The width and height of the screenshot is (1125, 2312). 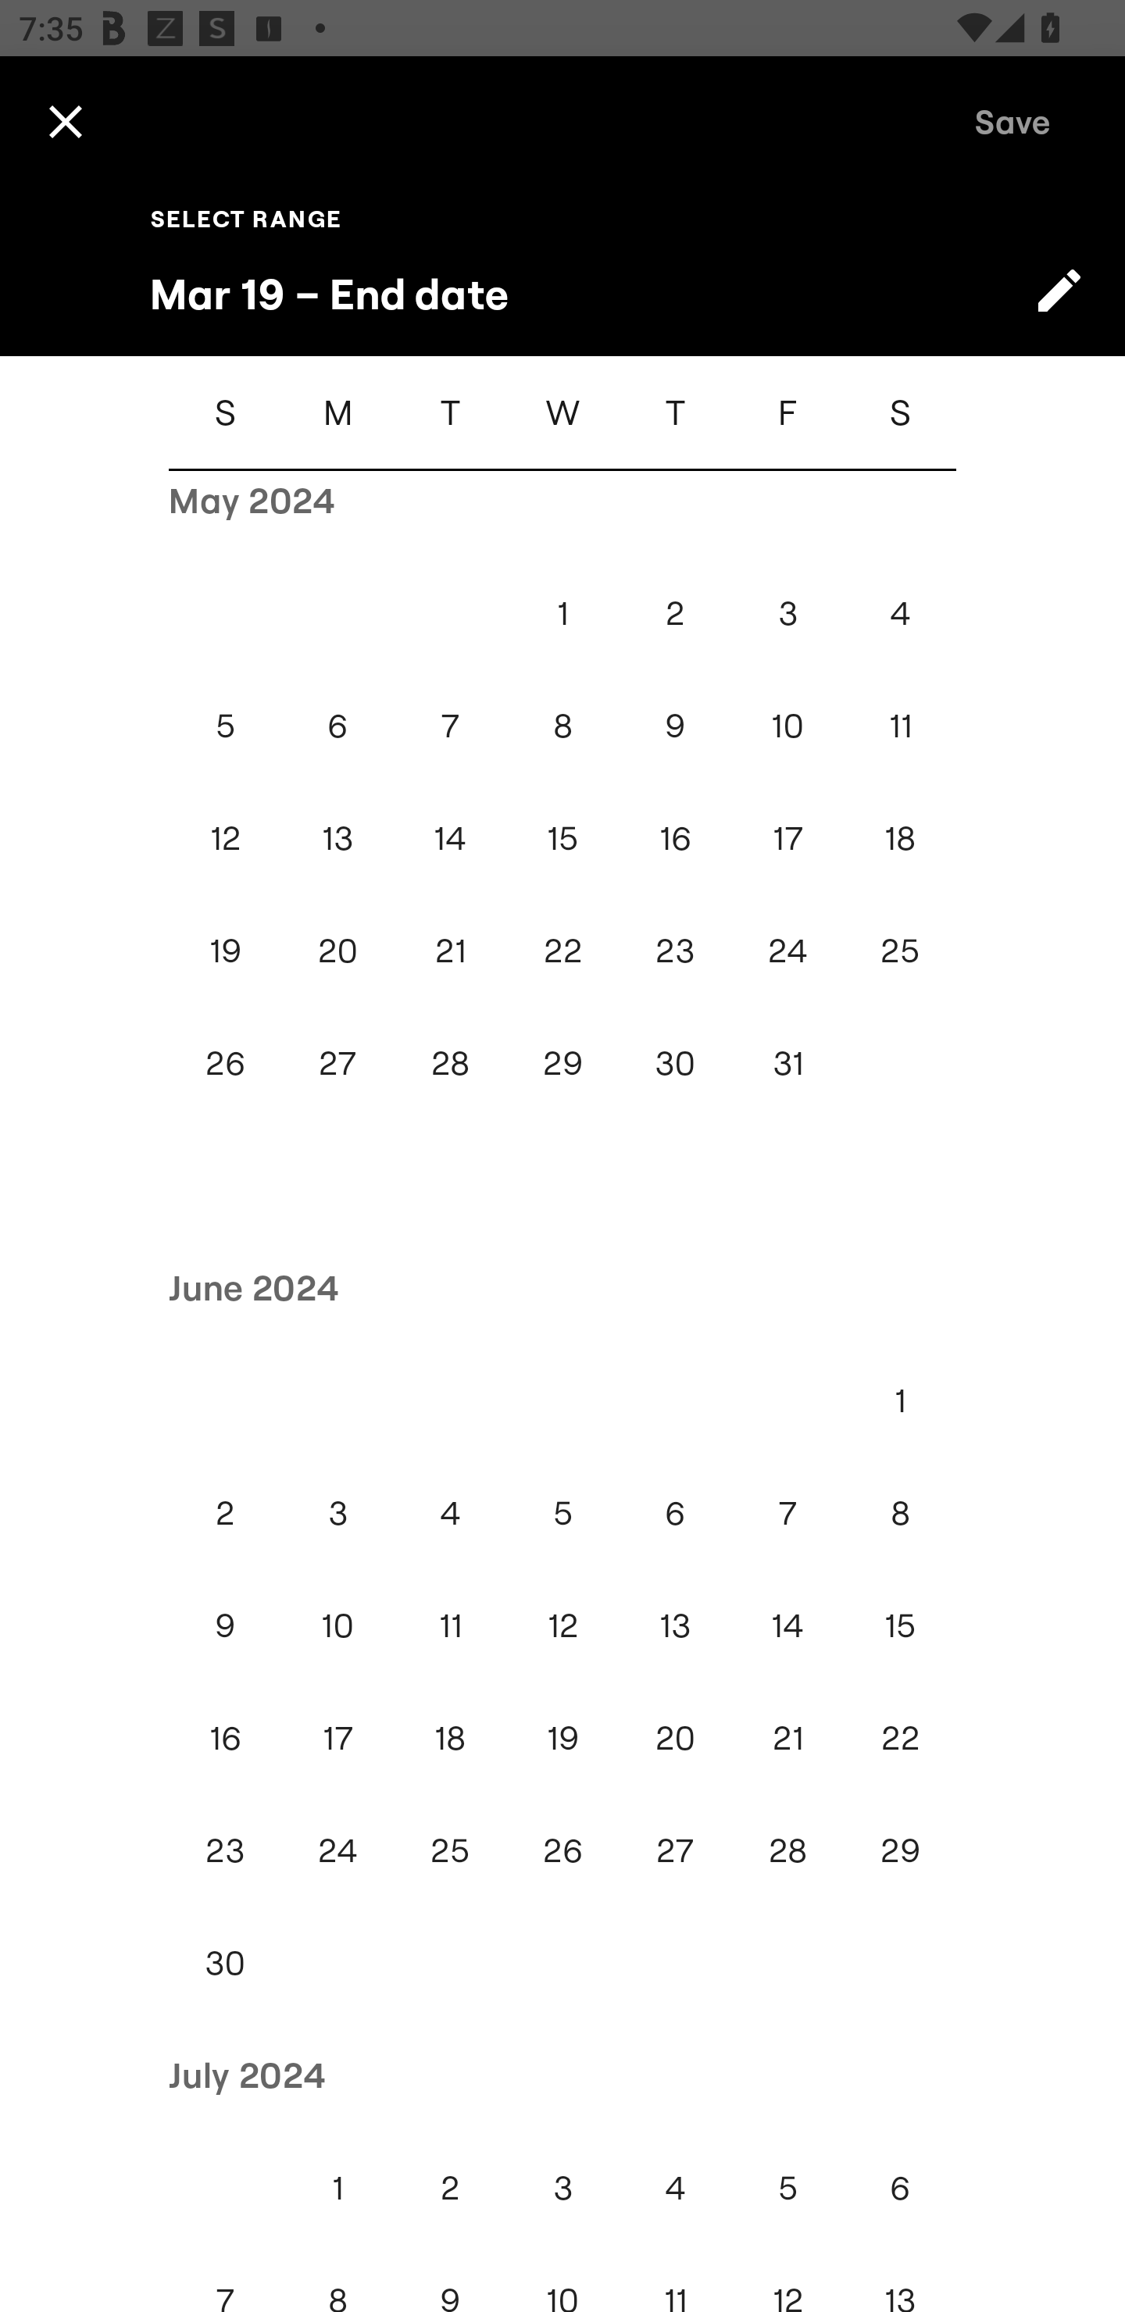 I want to click on 11 Thu, Jul 11, so click(x=675, y=2278).